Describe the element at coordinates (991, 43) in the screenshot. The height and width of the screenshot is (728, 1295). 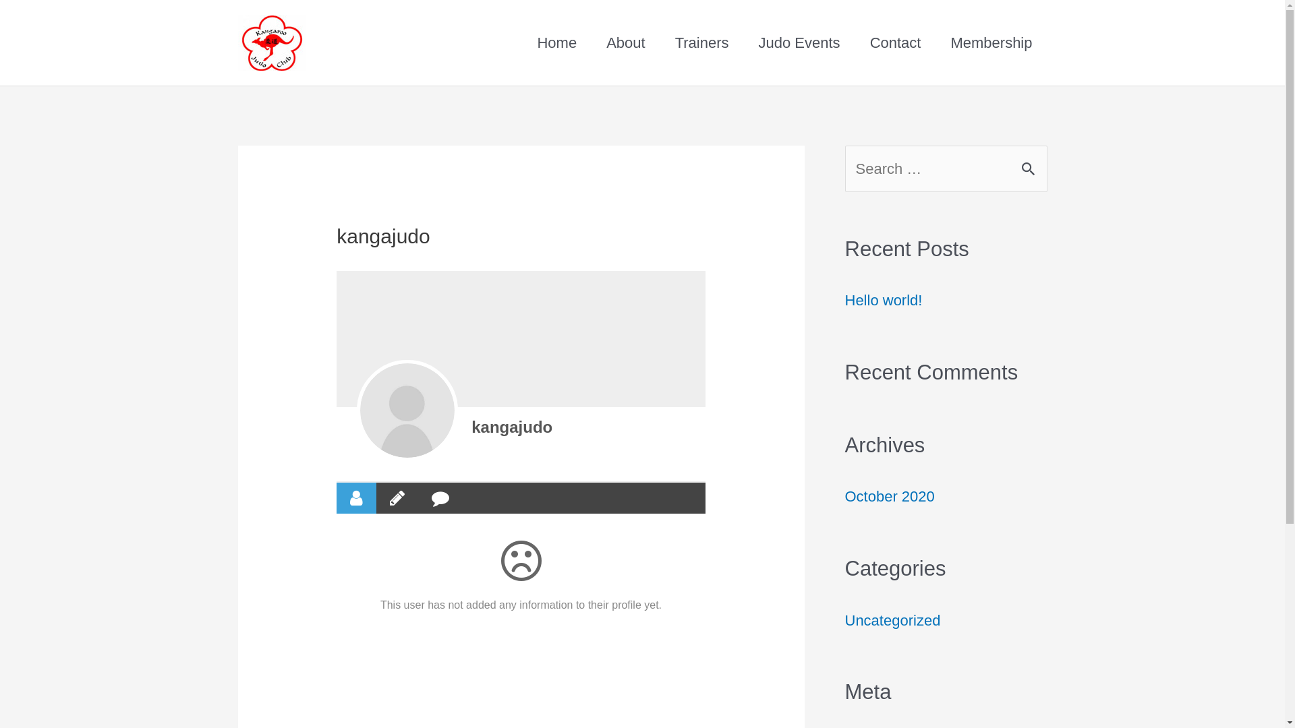
I see `Membership` at that location.